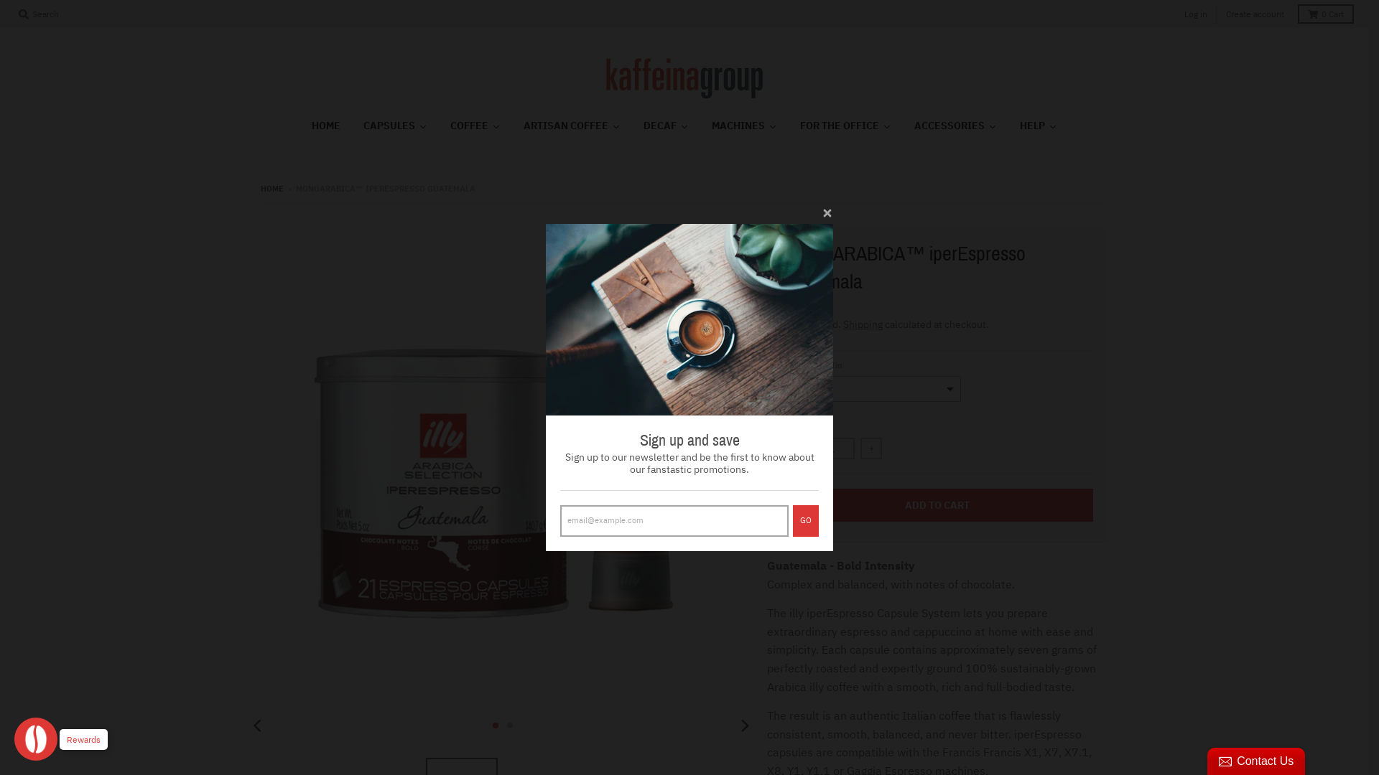 This screenshot has height=775, width=1379. What do you see at coordinates (475, 126) in the screenshot?
I see `COFFEE` at bounding box center [475, 126].